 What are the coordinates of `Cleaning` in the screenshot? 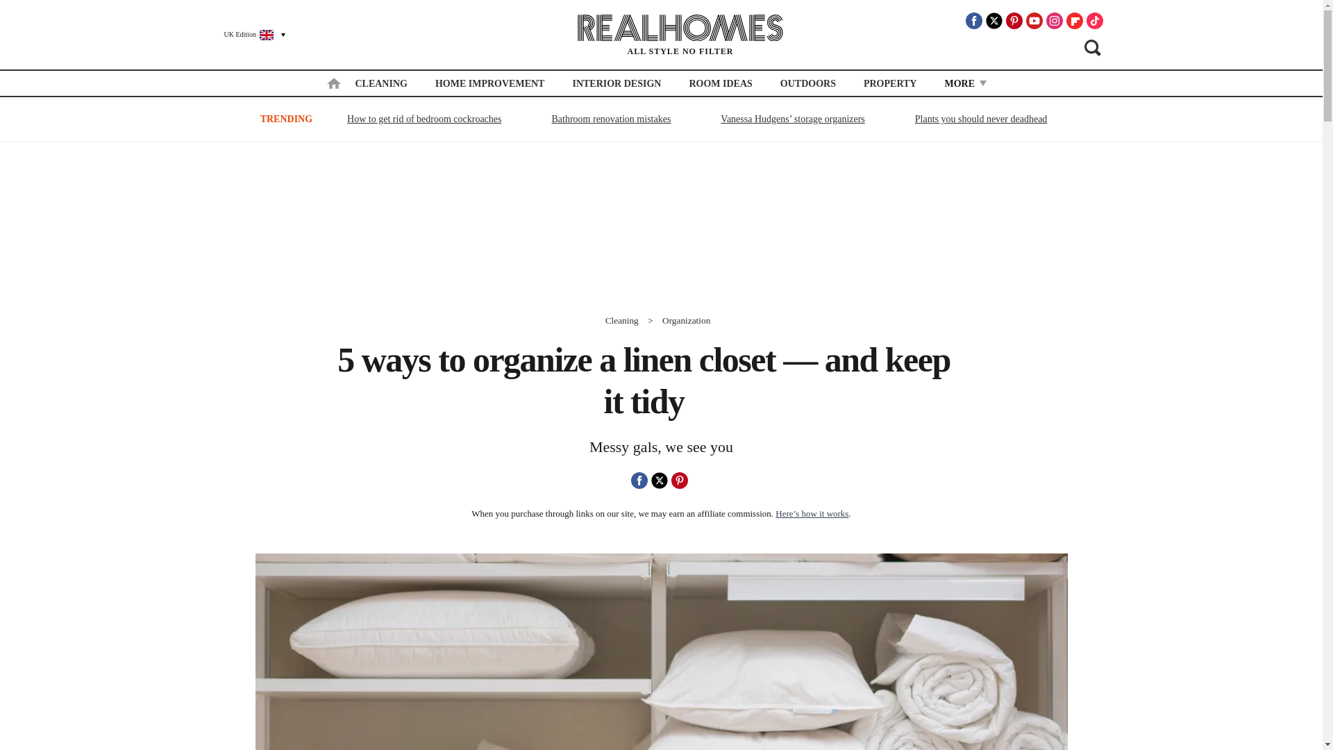 It's located at (621, 319).